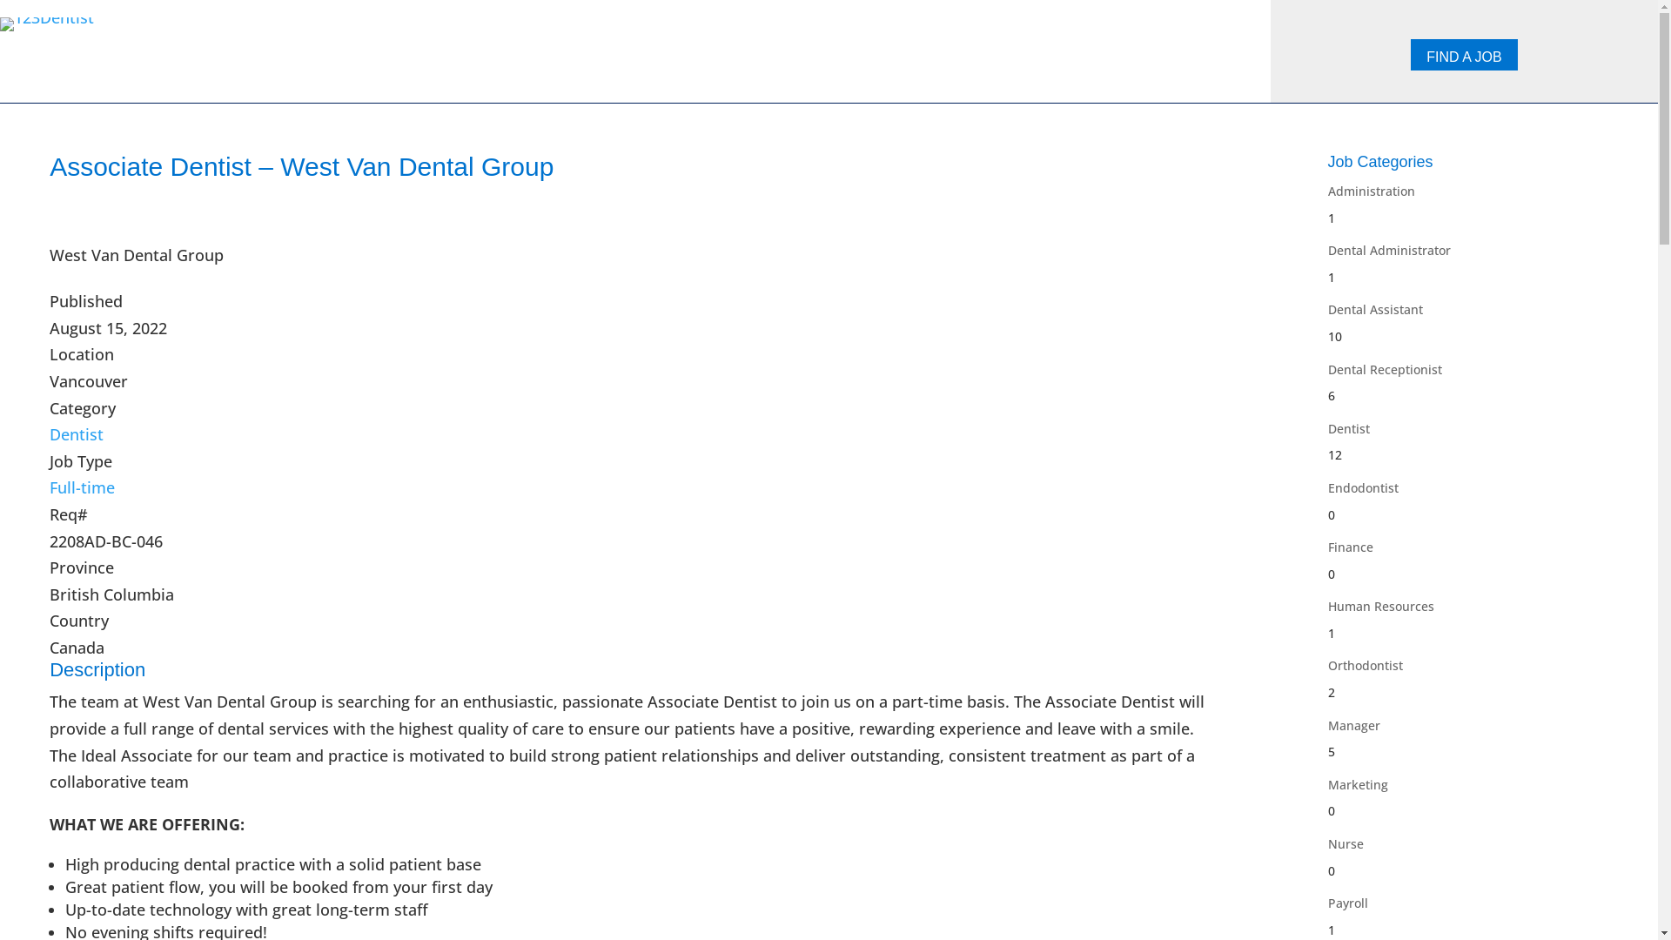 Image resolution: width=1671 pixels, height=940 pixels. I want to click on Full-time, so click(82, 487).